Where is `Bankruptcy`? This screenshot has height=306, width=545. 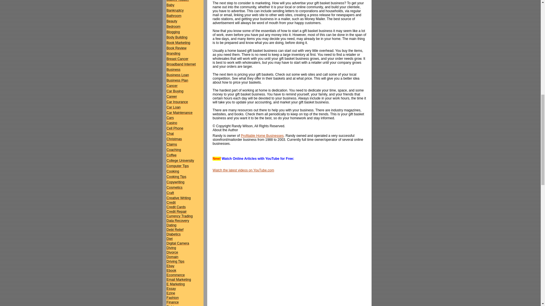
Bankruptcy is located at coordinates (175, 10).